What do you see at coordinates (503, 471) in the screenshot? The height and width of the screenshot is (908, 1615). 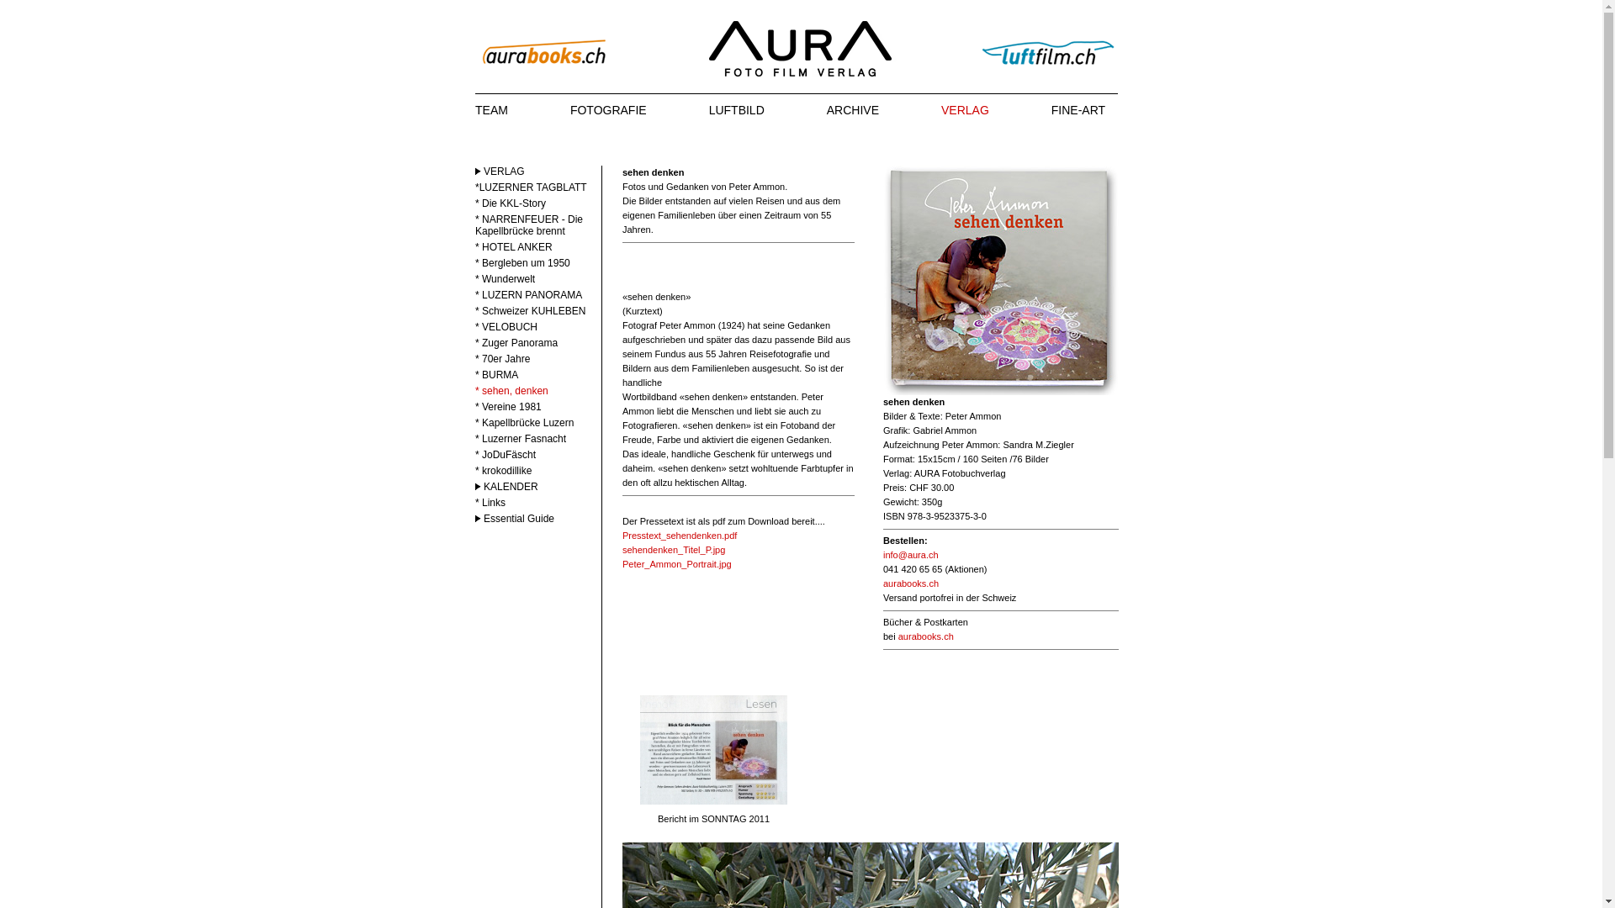 I see `* krokodillike` at bounding box center [503, 471].